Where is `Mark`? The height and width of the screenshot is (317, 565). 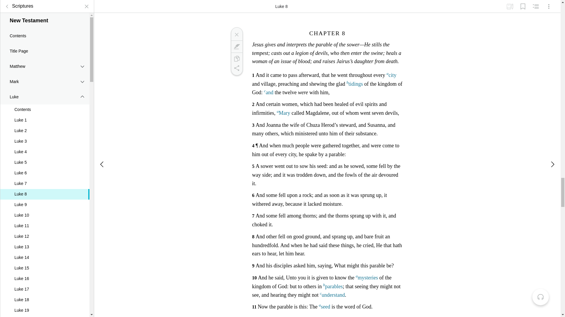
Mark is located at coordinates (236, 46).